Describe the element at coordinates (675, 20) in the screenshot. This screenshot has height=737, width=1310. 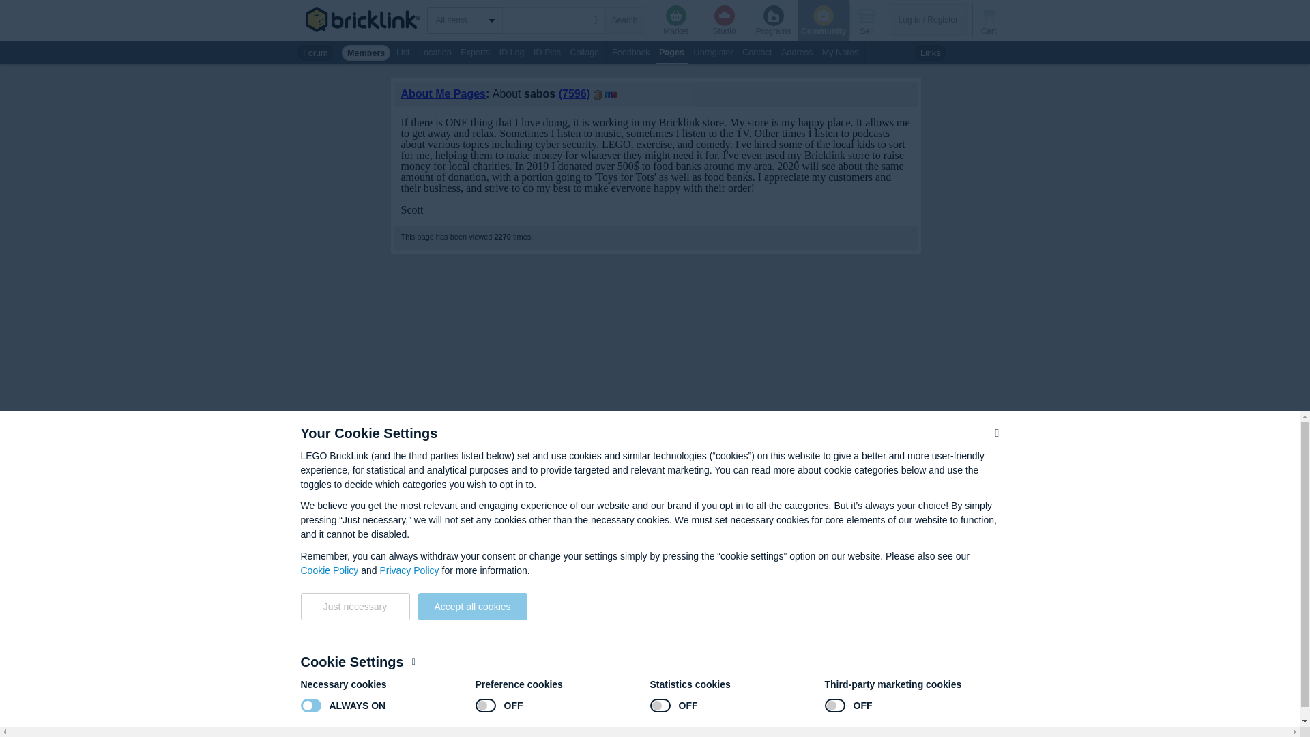
I see `Market` at that location.